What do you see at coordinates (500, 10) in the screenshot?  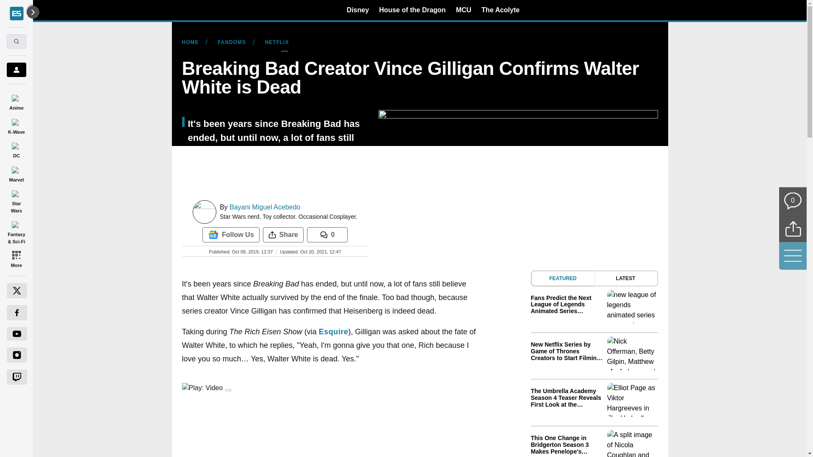 I see `The Acolyte` at bounding box center [500, 10].